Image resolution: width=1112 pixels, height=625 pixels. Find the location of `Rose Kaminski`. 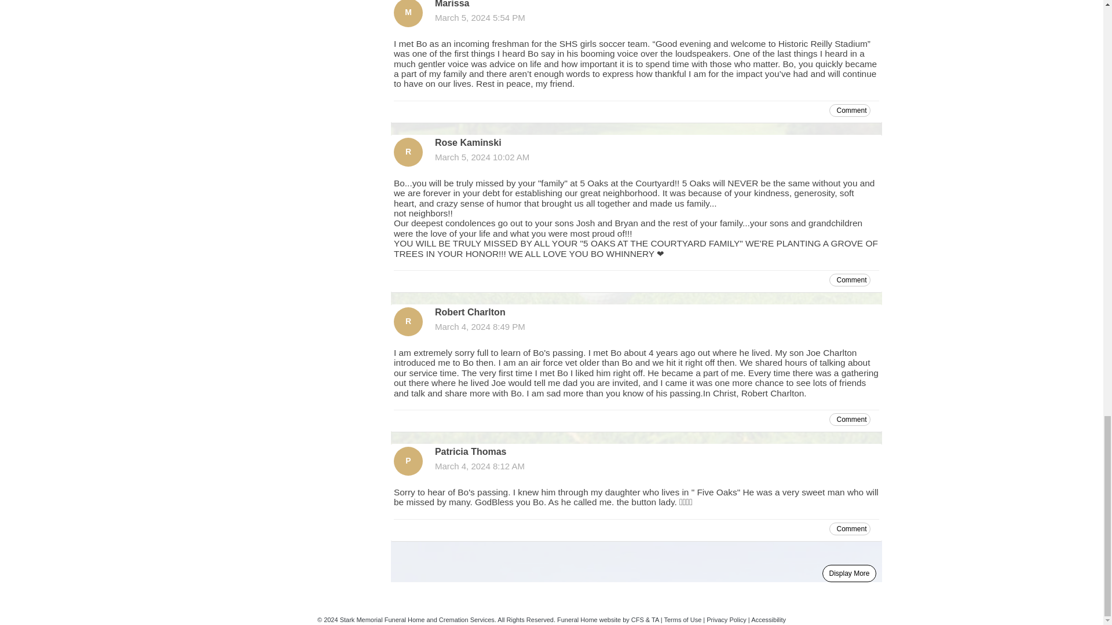

Rose Kaminski is located at coordinates (408, 152).